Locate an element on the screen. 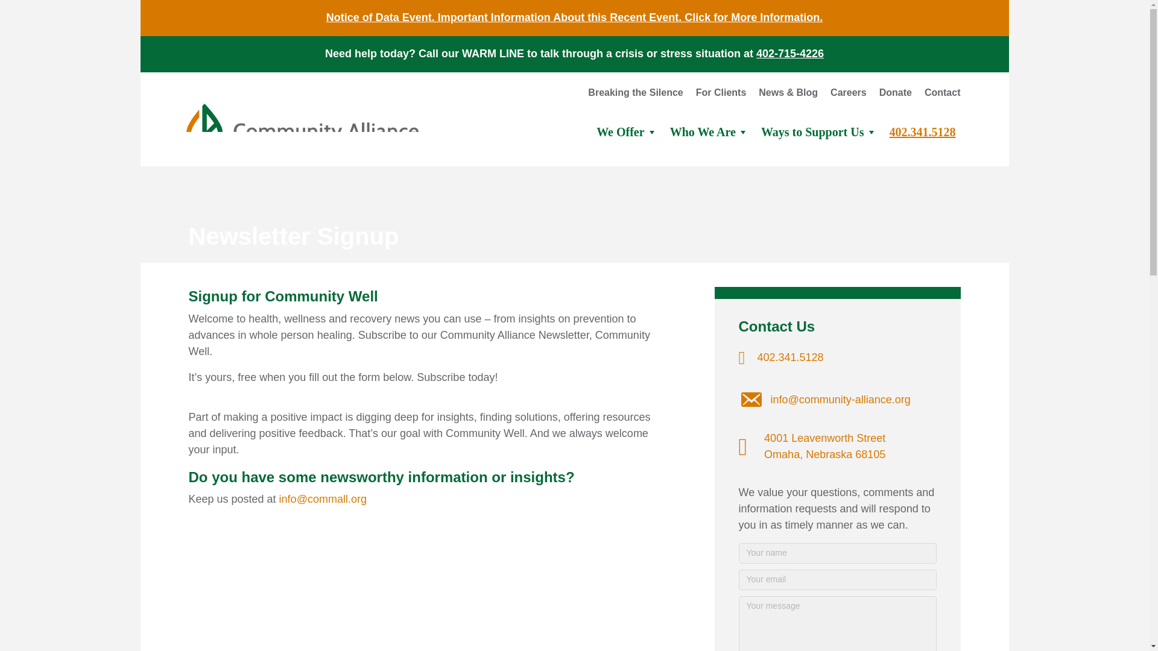 The width and height of the screenshot is (1158, 651). Careers is located at coordinates (842, 95).